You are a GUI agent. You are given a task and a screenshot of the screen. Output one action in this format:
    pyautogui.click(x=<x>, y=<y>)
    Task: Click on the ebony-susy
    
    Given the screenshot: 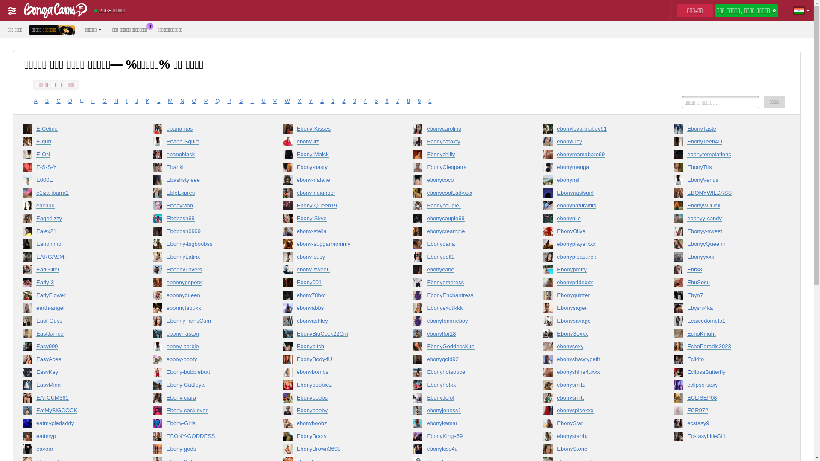 What is the action you would take?
    pyautogui.click(x=336, y=259)
    